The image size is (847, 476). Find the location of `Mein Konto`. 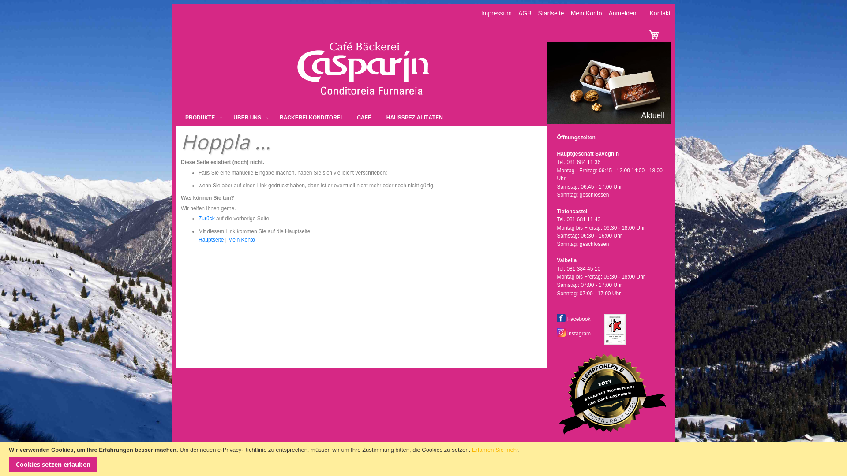

Mein Konto is located at coordinates (242, 240).